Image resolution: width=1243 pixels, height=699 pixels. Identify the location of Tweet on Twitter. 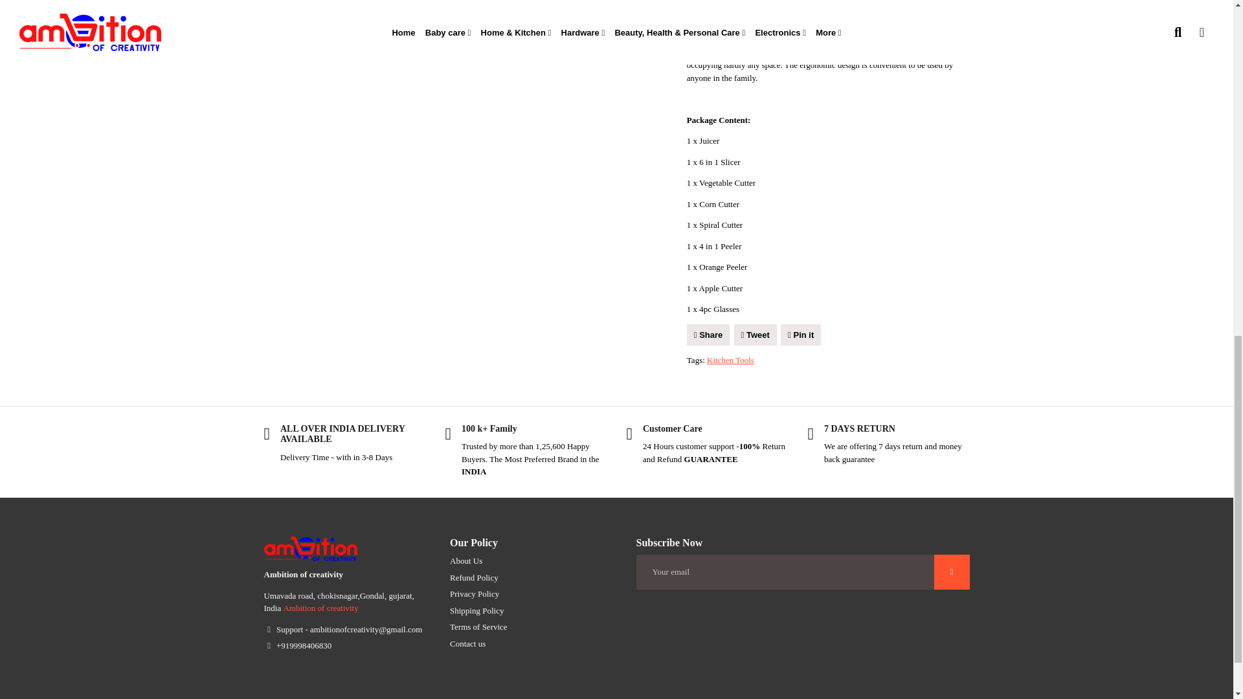
(756, 335).